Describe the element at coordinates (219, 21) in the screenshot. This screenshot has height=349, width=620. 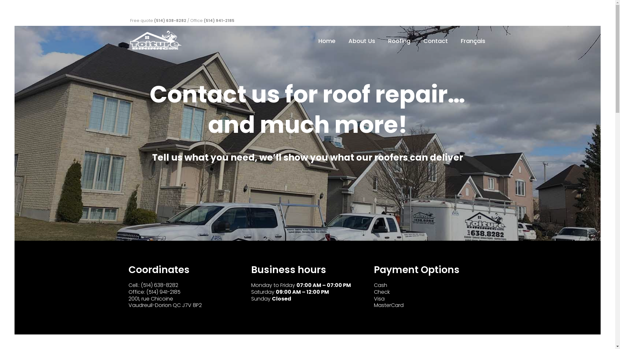
I see `(514) 941-2185` at that location.